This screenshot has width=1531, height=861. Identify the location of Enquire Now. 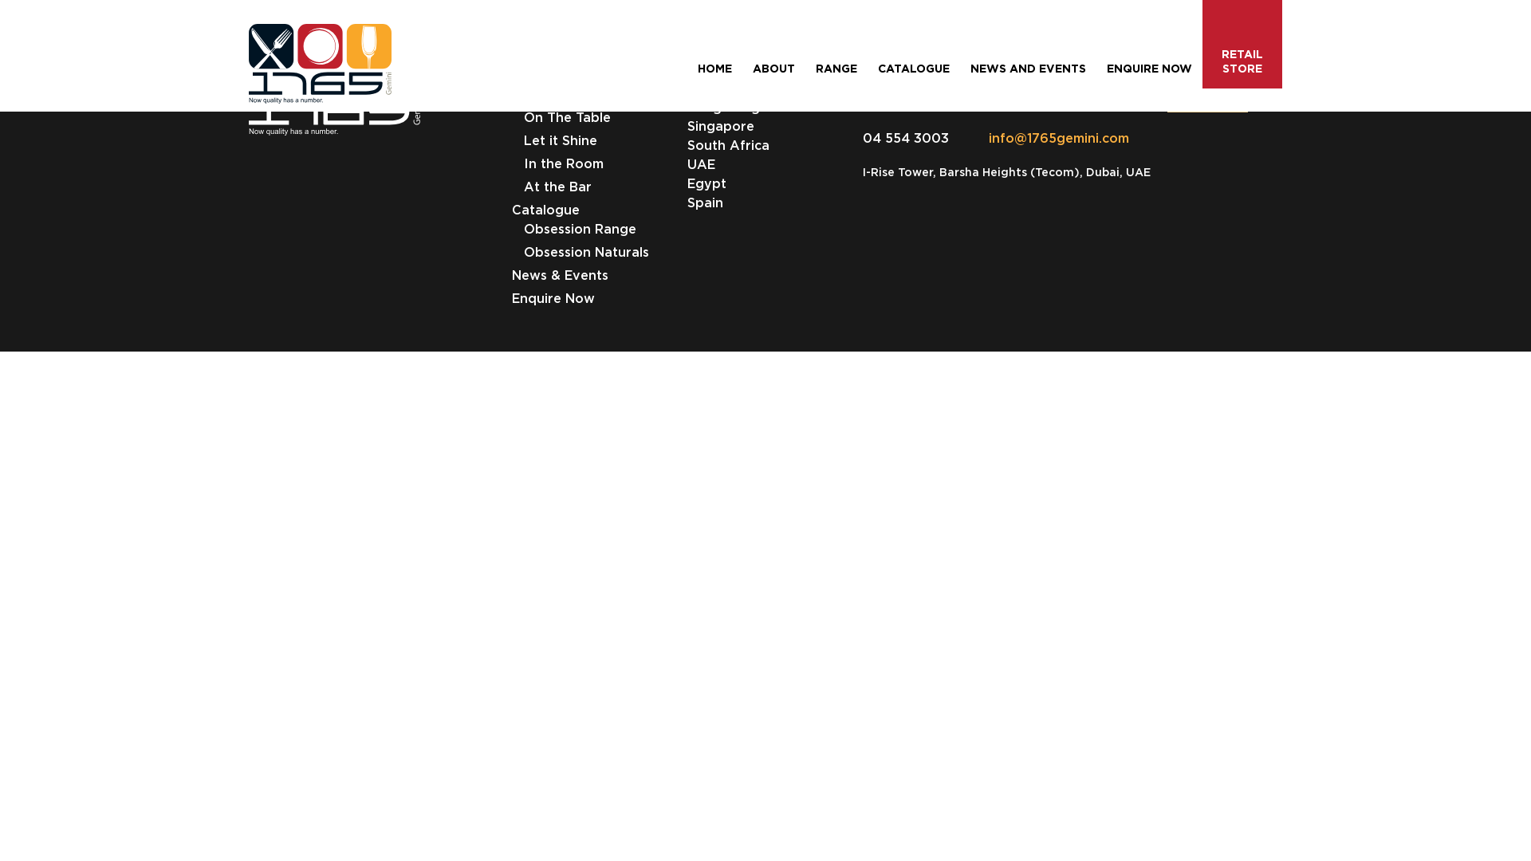
(553, 300).